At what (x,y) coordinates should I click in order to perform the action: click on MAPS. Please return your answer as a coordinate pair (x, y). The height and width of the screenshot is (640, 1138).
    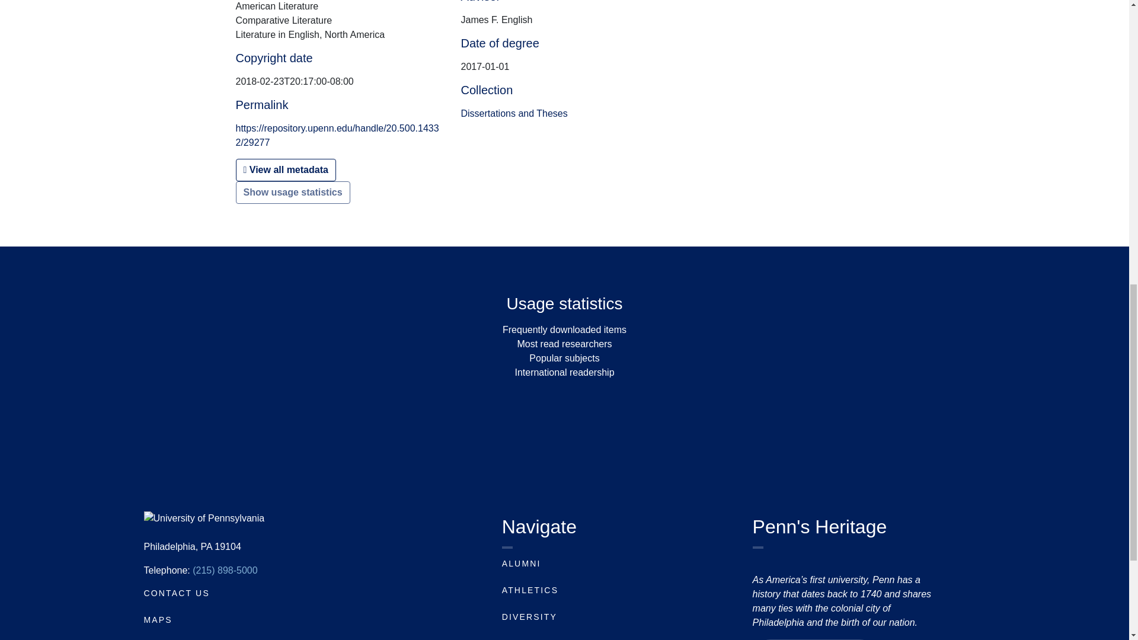
    Looking at the image, I should click on (157, 620).